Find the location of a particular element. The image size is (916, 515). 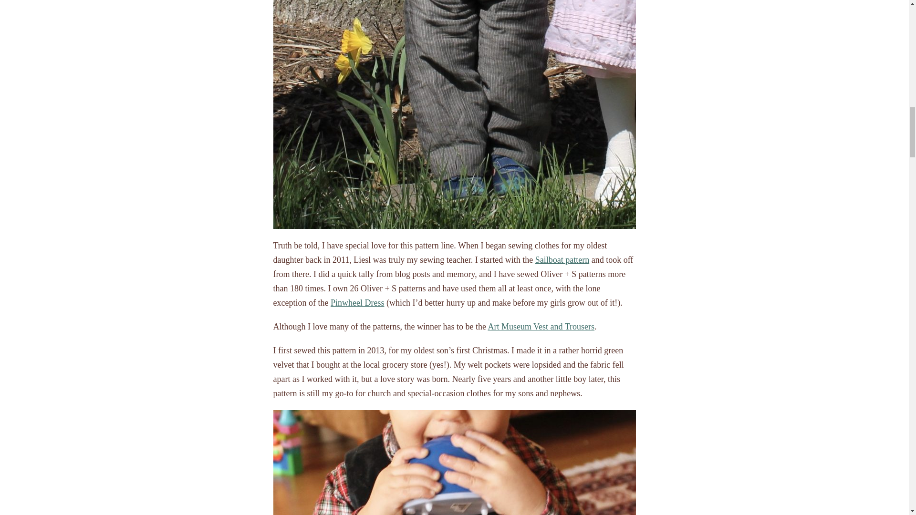

Pinwheel Dress is located at coordinates (357, 302).